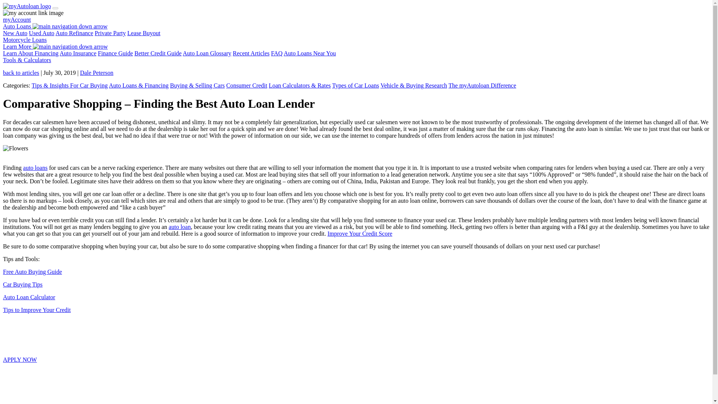  I want to click on back to articles, so click(21, 73).